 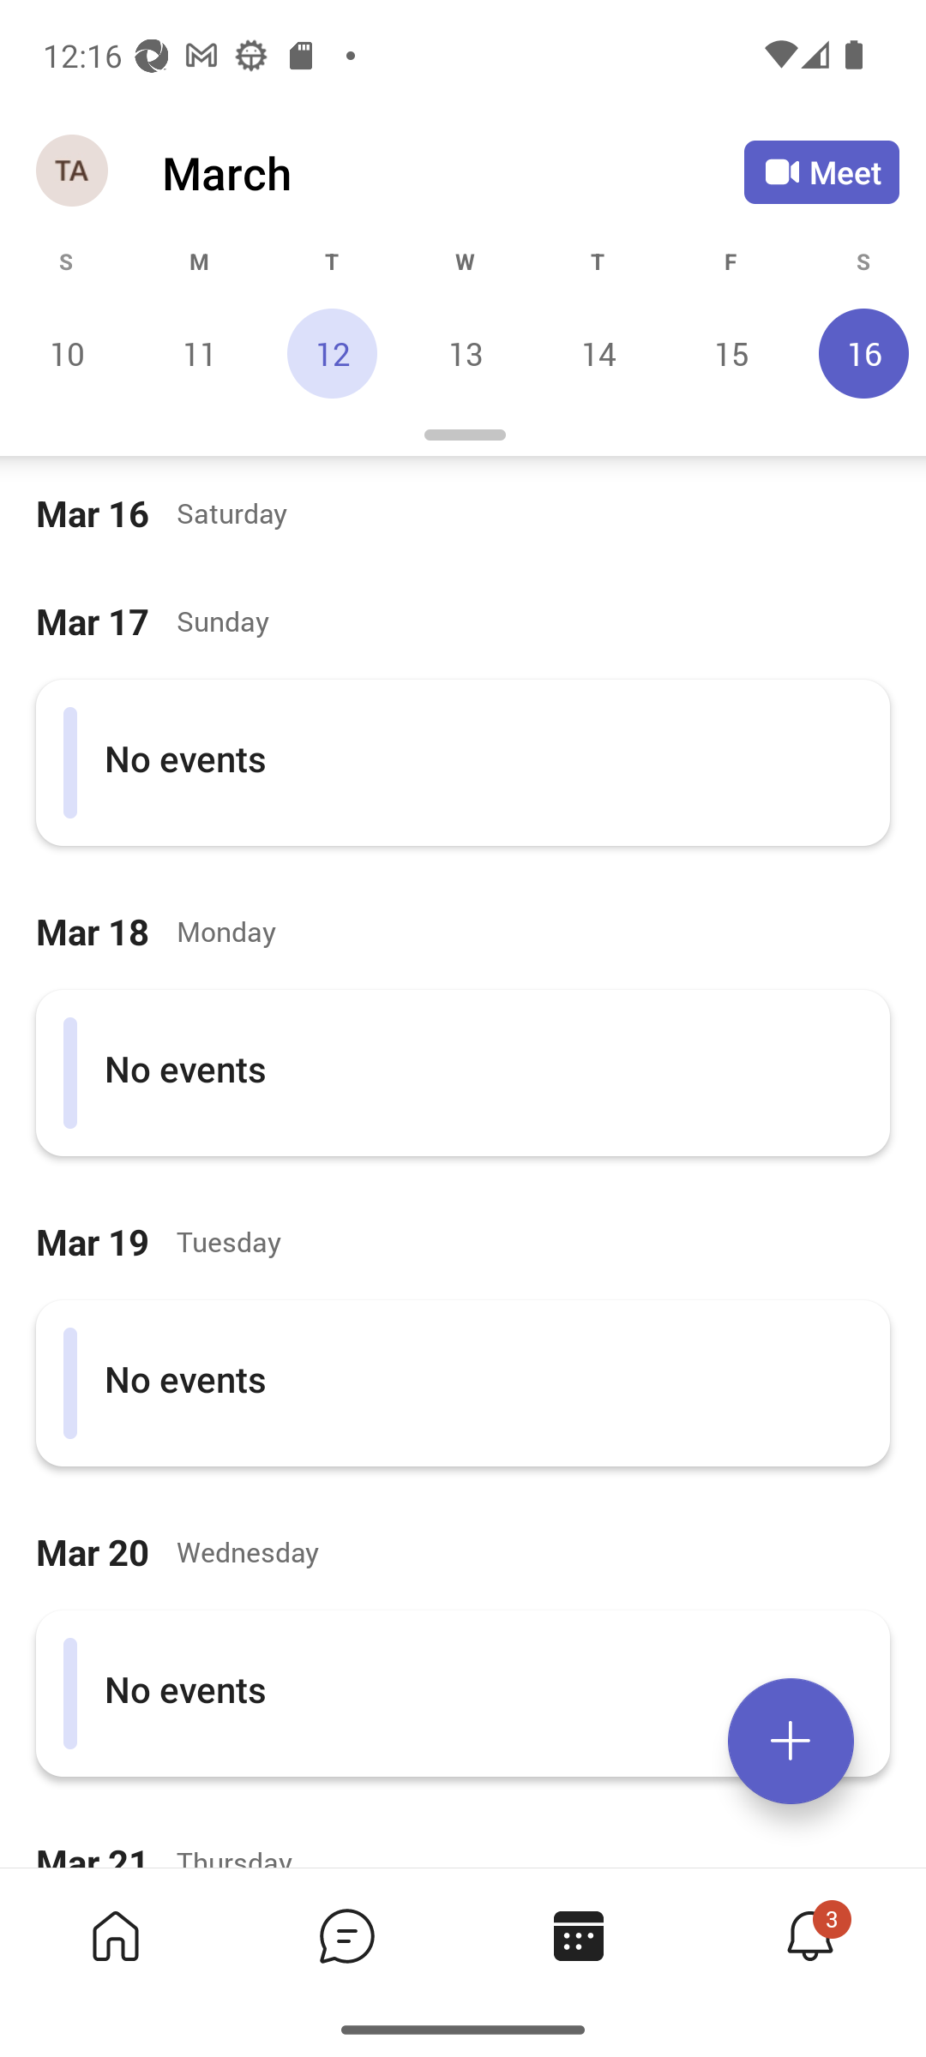 What do you see at coordinates (332, 353) in the screenshot?
I see `Tuesday, March 12, Today 12` at bounding box center [332, 353].